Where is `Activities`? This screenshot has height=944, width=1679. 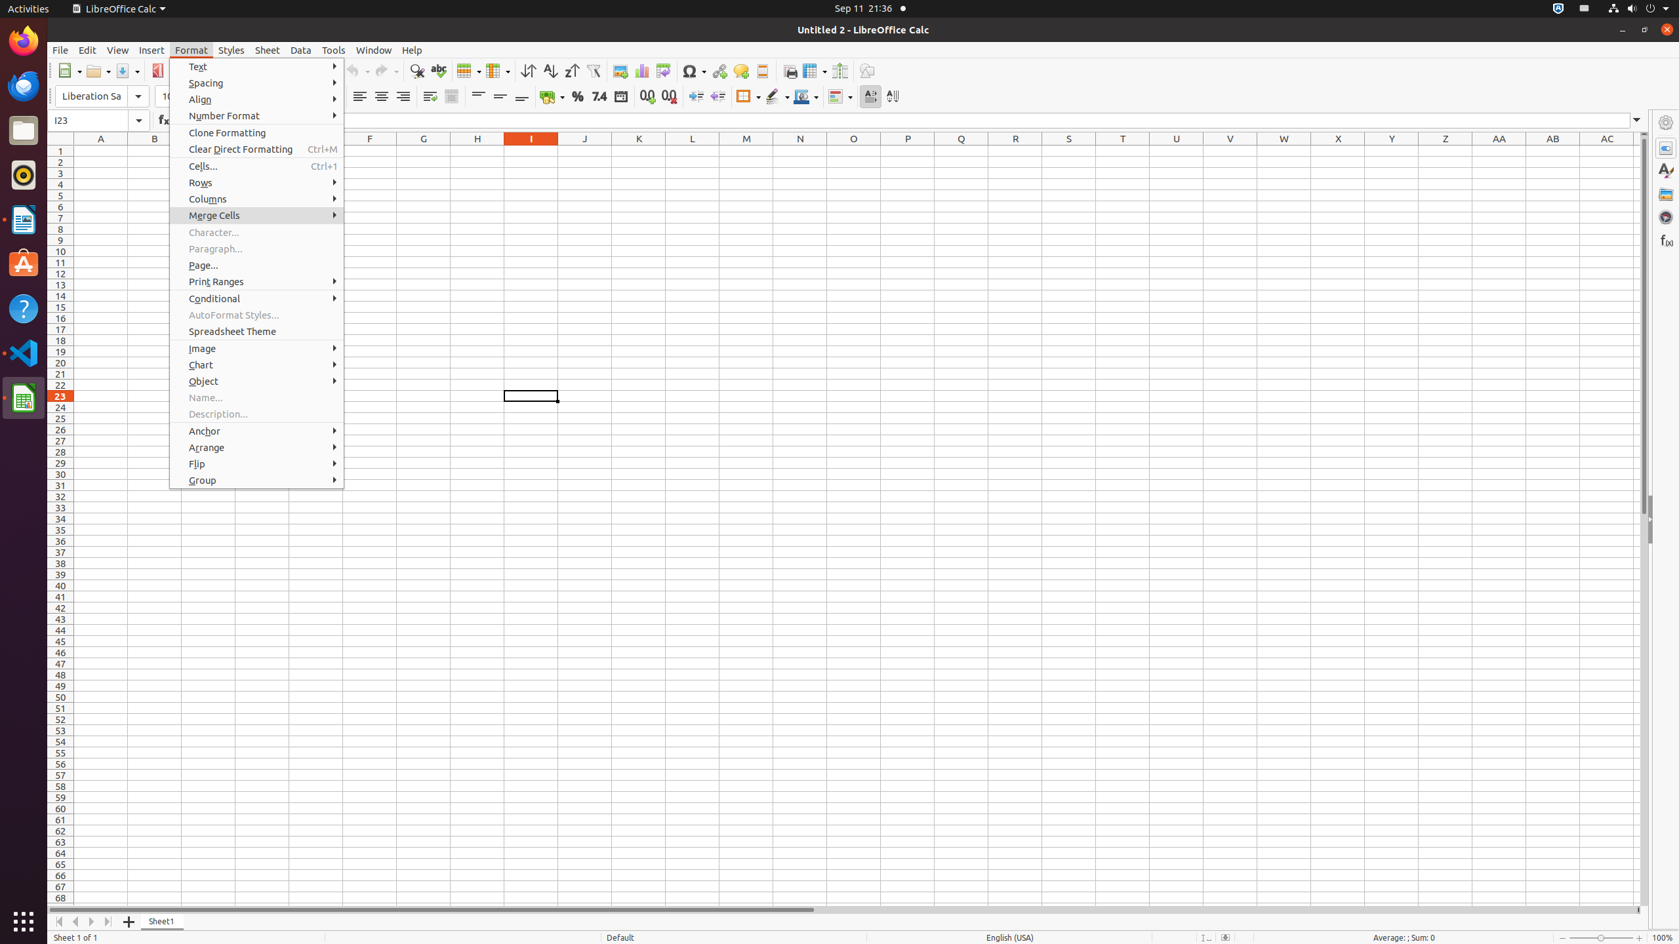 Activities is located at coordinates (29, 9).